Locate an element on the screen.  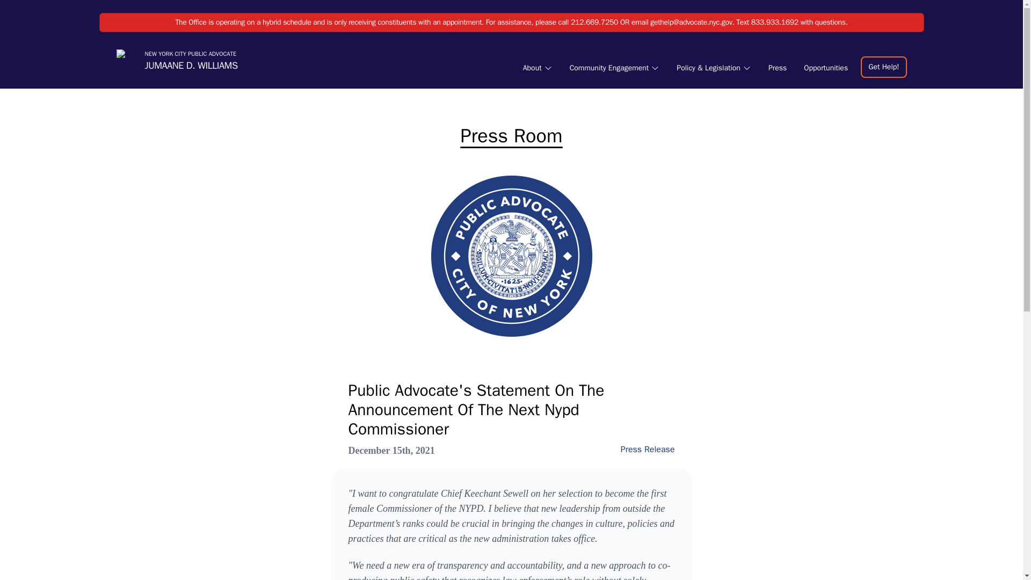
Opportunities is located at coordinates (826, 68).